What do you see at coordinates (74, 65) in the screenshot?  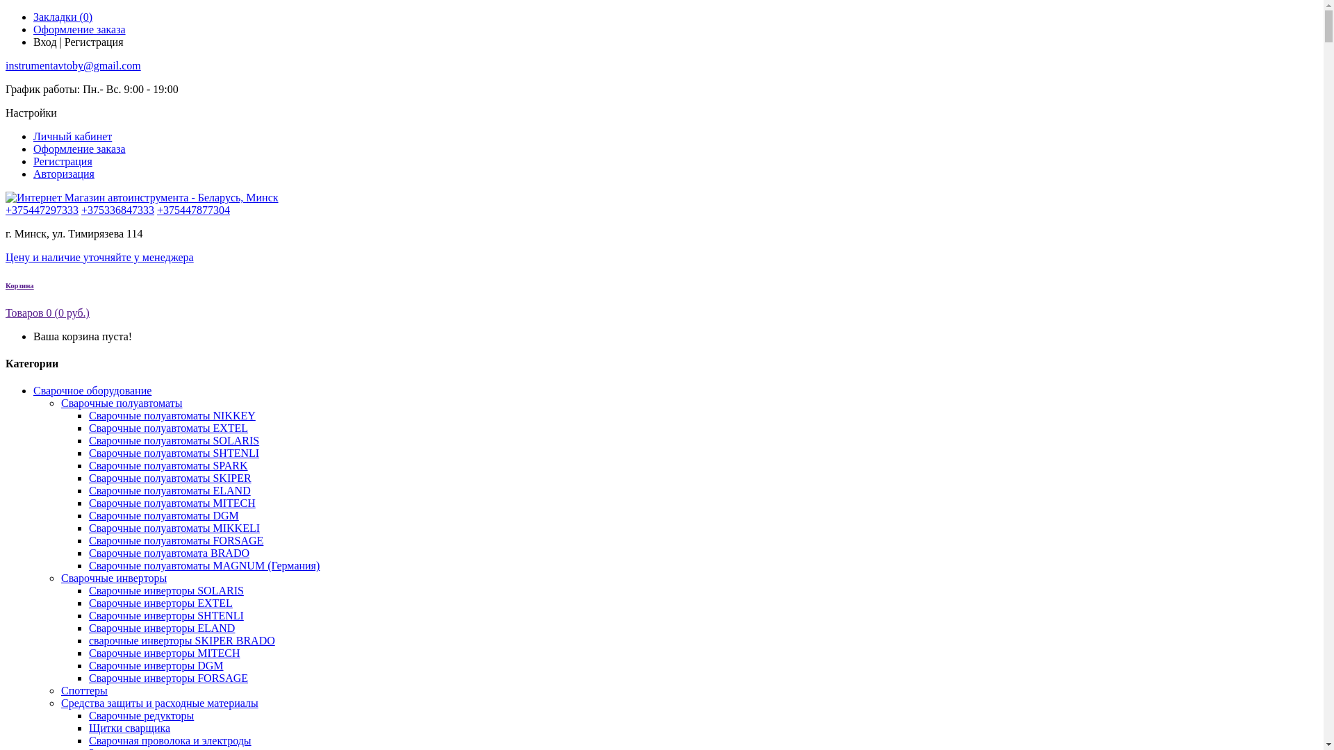 I see `instrumentavtoby@gmail.com` at bounding box center [74, 65].